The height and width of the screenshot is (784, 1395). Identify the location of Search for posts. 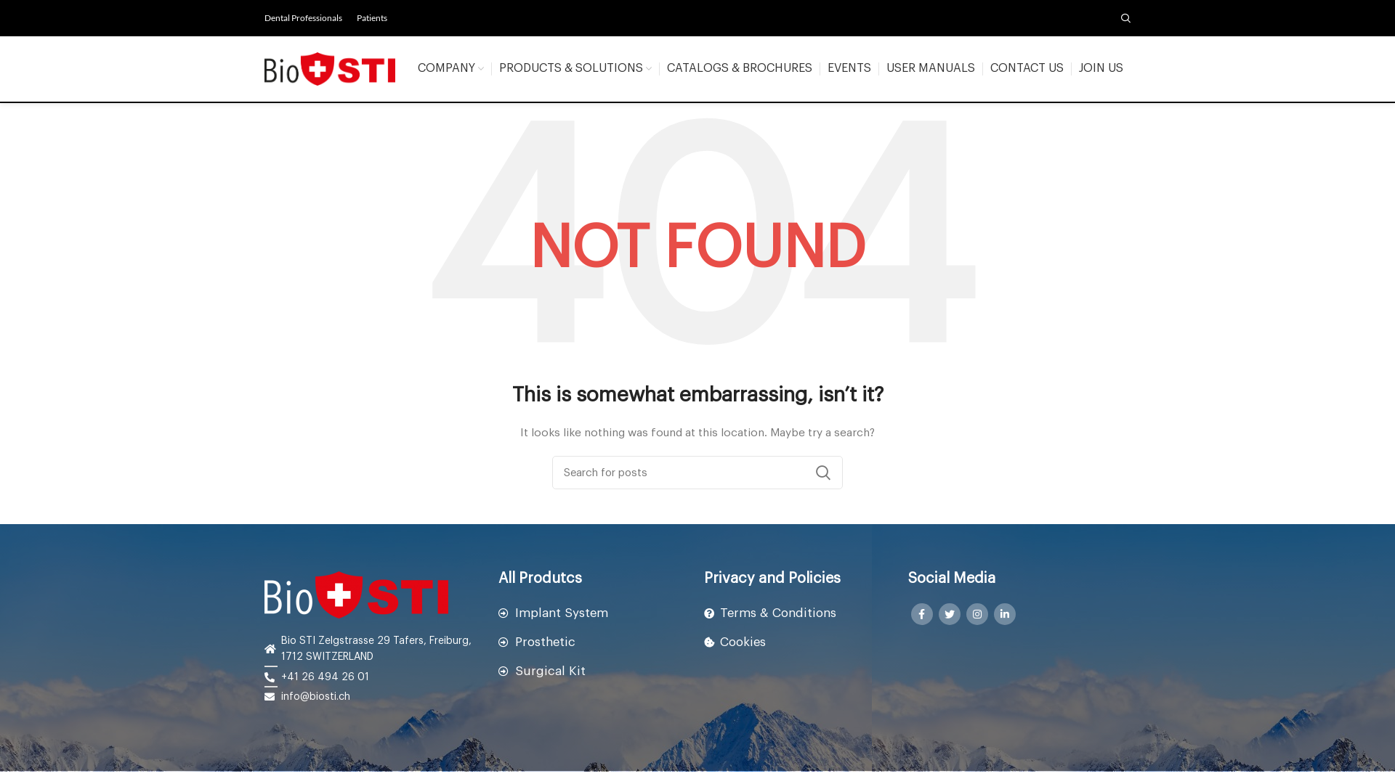
(697, 473).